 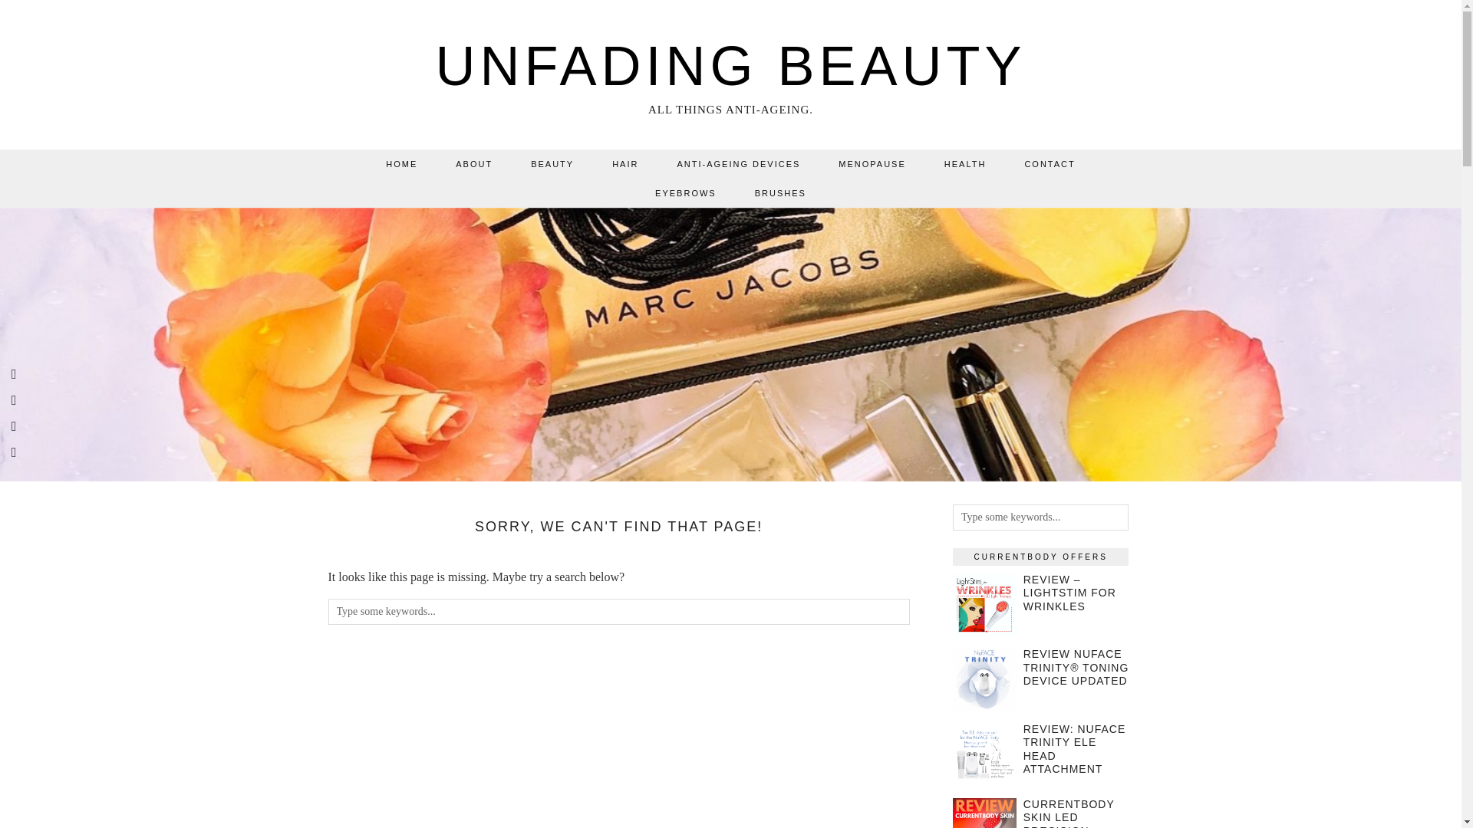 What do you see at coordinates (473, 163) in the screenshot?
I see `ABOUT` at bounding box center [473, 163].